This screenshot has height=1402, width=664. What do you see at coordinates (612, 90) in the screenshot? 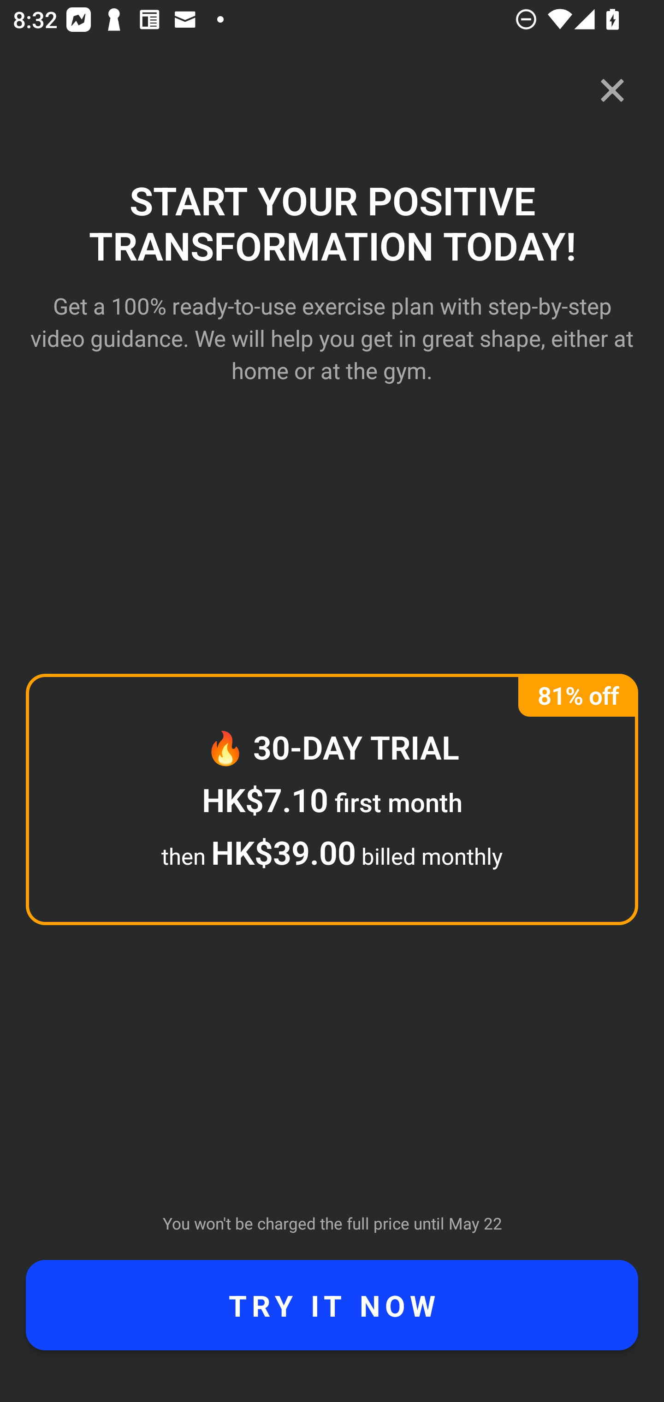
I see `Close` at bounding box center [612, 90].